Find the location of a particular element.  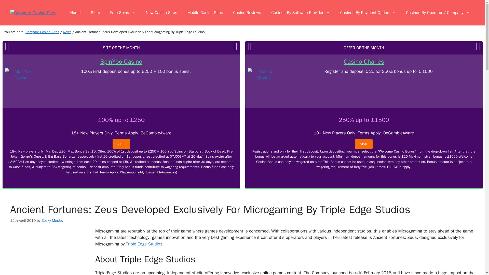

New Casino Sites is located at coordinates (161, 13).